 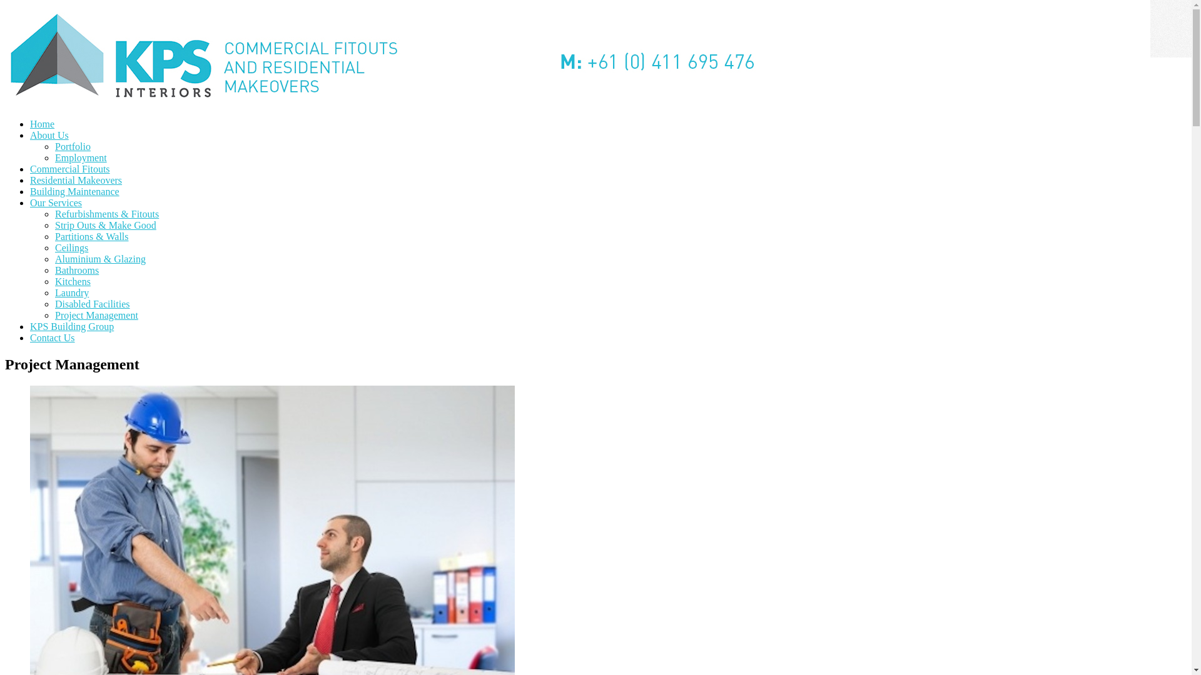 What do you see at coordinates (72, 292) in the screenshot?
I see `Laundry` at bounding box center [72, 292].